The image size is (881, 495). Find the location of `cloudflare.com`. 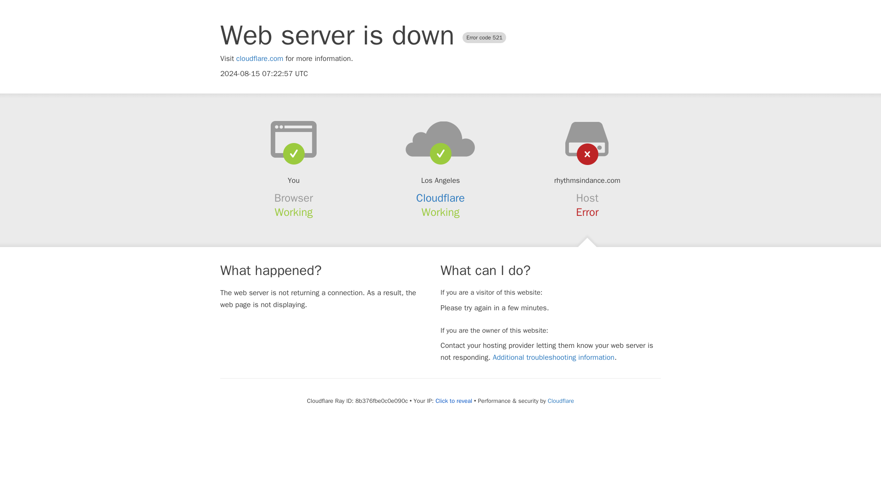

cloudflare.com is located at coordinates (260, 59).